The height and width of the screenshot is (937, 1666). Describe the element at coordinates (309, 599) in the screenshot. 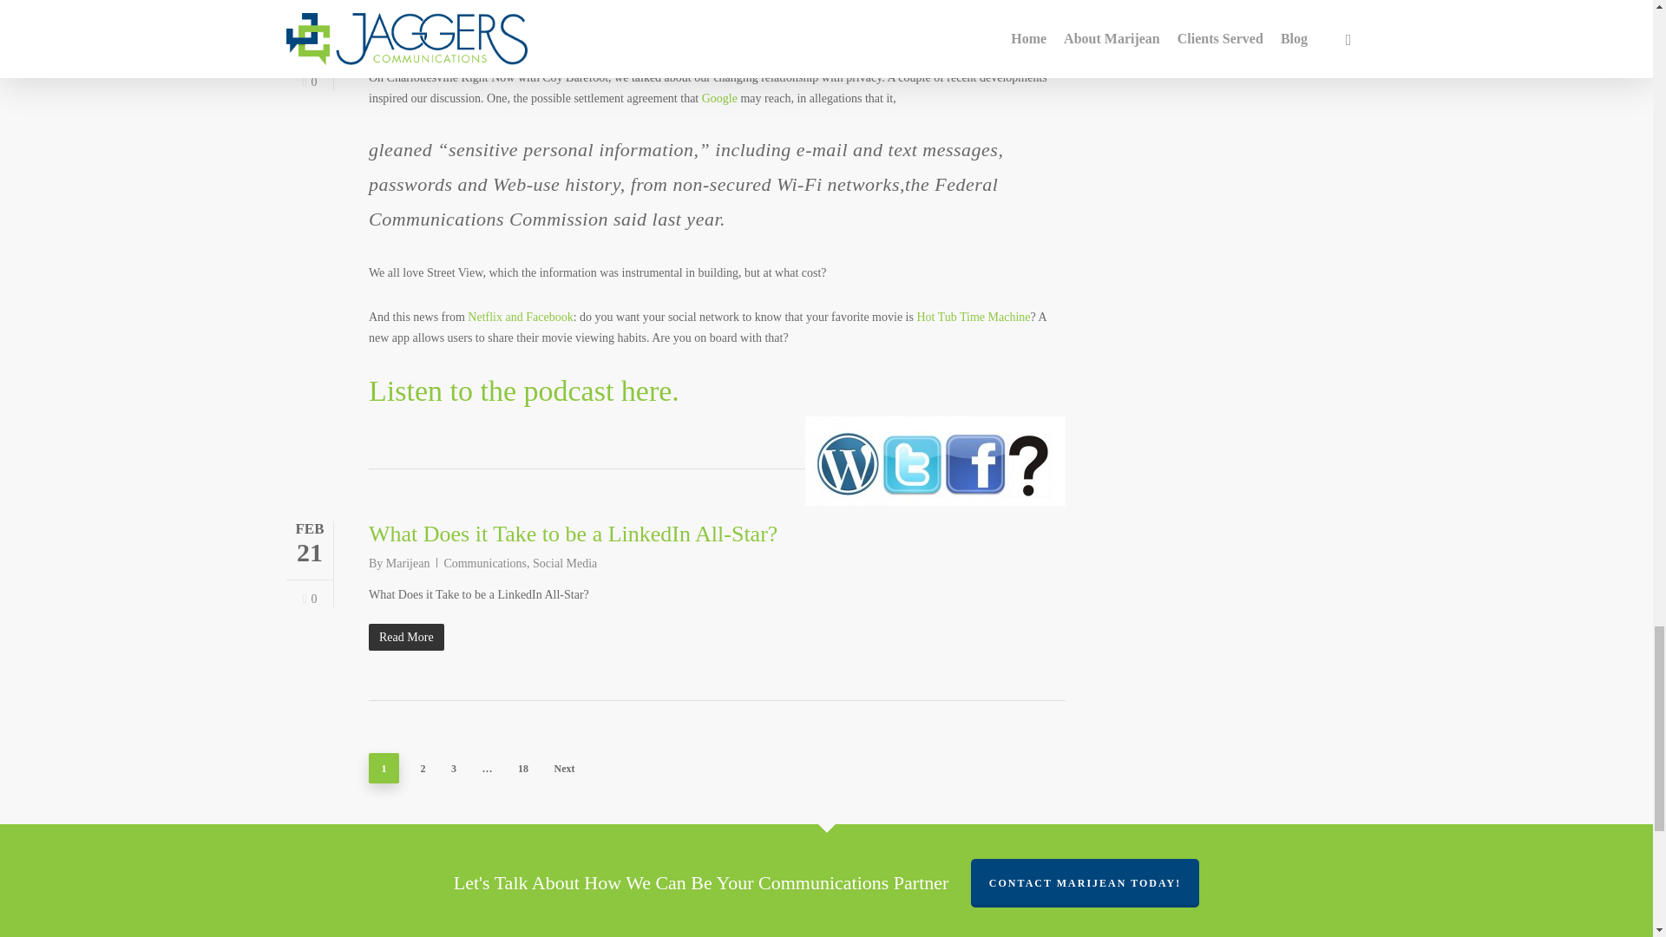

I see `Love this` at that location.